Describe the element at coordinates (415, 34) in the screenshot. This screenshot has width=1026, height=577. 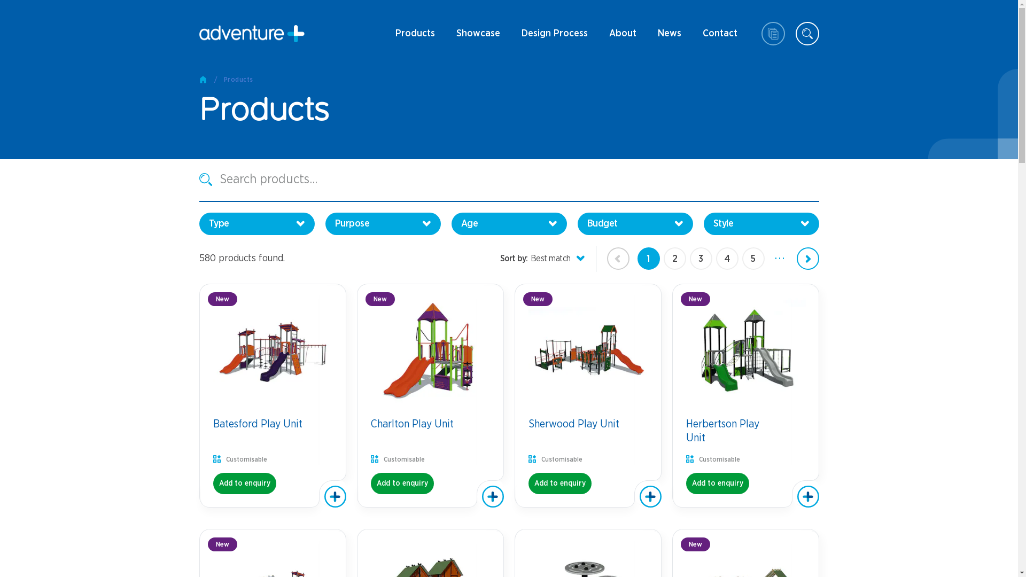
I see `Products` at that location.